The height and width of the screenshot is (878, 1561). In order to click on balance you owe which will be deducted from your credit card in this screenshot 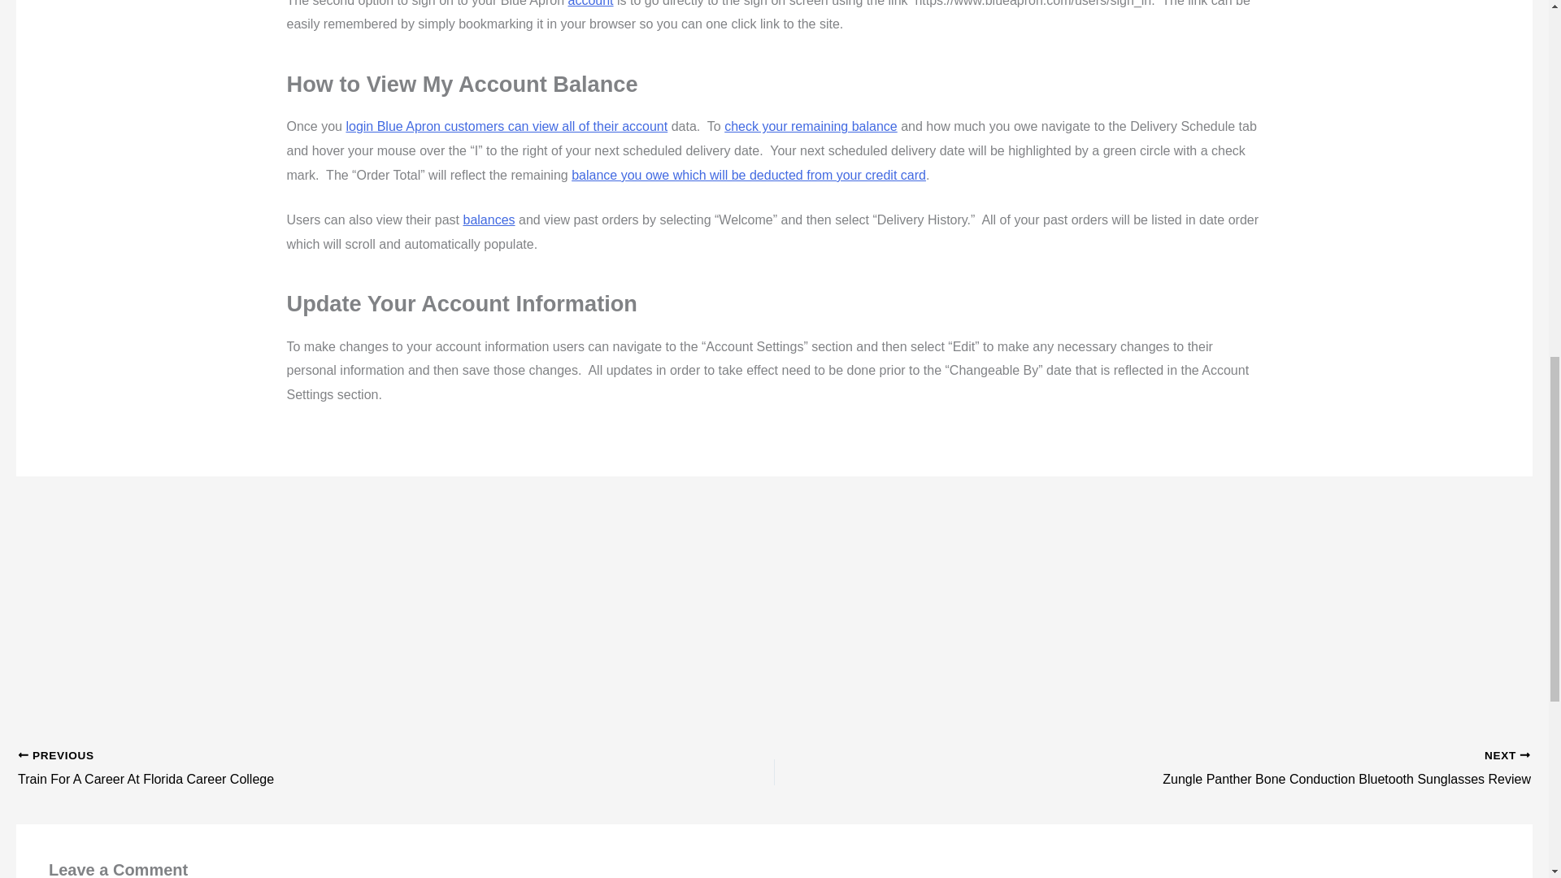, I will do `click(1228, 769)`.